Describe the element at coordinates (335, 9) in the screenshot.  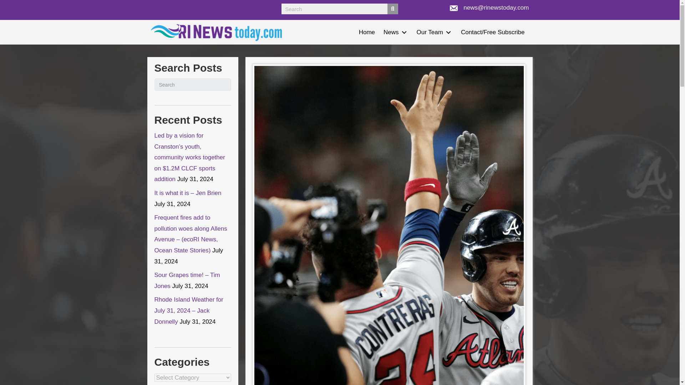
I see `Search` at that location.